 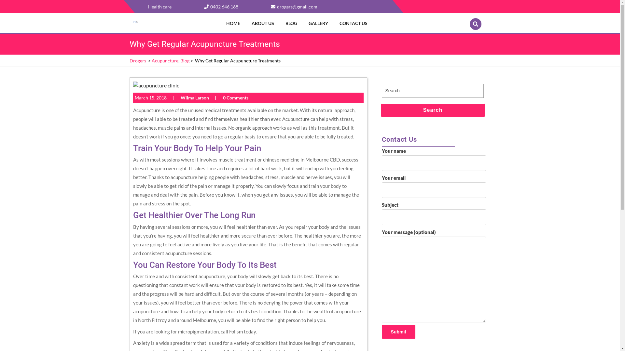 What do you see at coordinates (354, 23) in the screenshot?
I see `CONTACT US` at bounding box center [354, 23].